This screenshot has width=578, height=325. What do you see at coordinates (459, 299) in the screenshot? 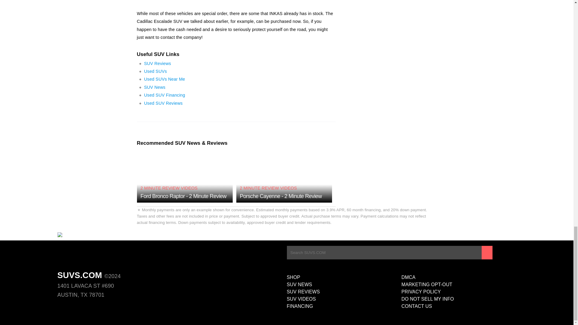
I see `DO NOT SELL MY INFO` at bounding box center [459, 299].